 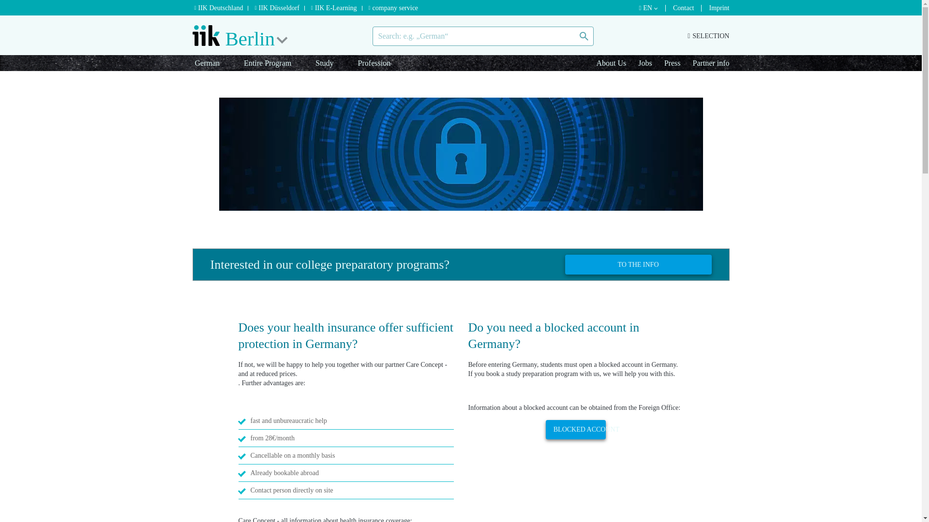 What do you see at coordinates (209, 63) in the screenshot?
I see `German` at bounding box center [209, 63].